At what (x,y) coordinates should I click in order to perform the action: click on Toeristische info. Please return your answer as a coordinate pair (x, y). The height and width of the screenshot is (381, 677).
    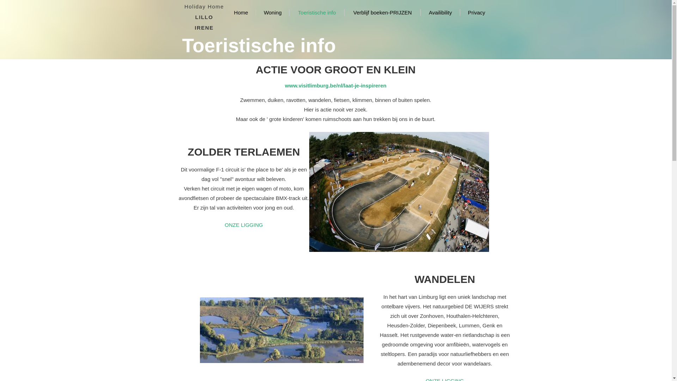
    Looking at the image, I should click on (317, 13).